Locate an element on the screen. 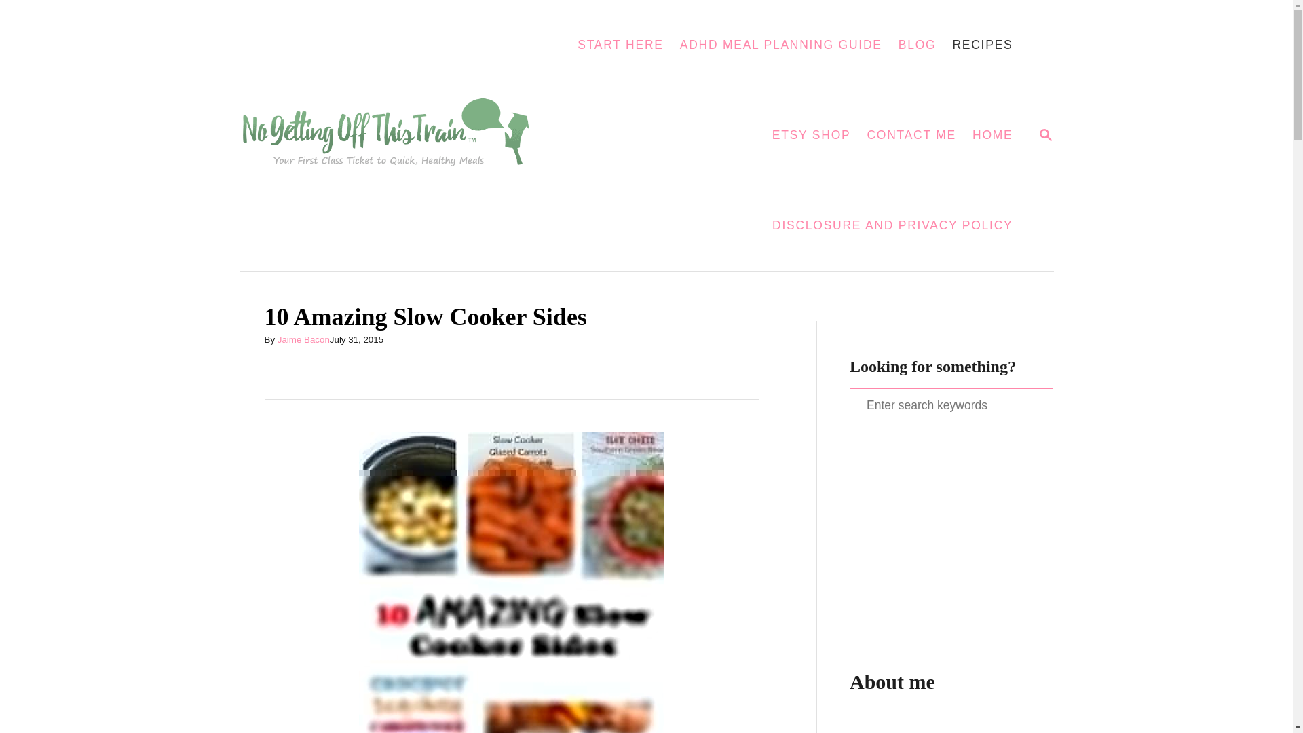 The image size is (1303, 733). START HERE is located at coordinates (892, 225).